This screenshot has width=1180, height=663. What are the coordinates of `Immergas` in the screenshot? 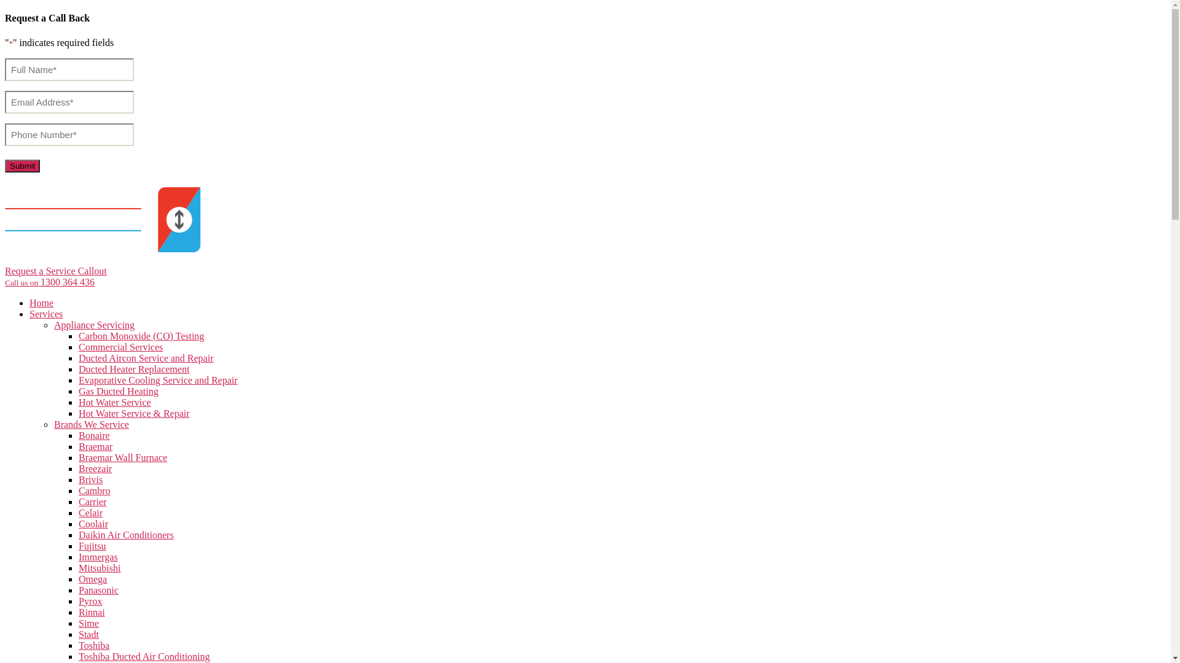 It's located at (98, 557).